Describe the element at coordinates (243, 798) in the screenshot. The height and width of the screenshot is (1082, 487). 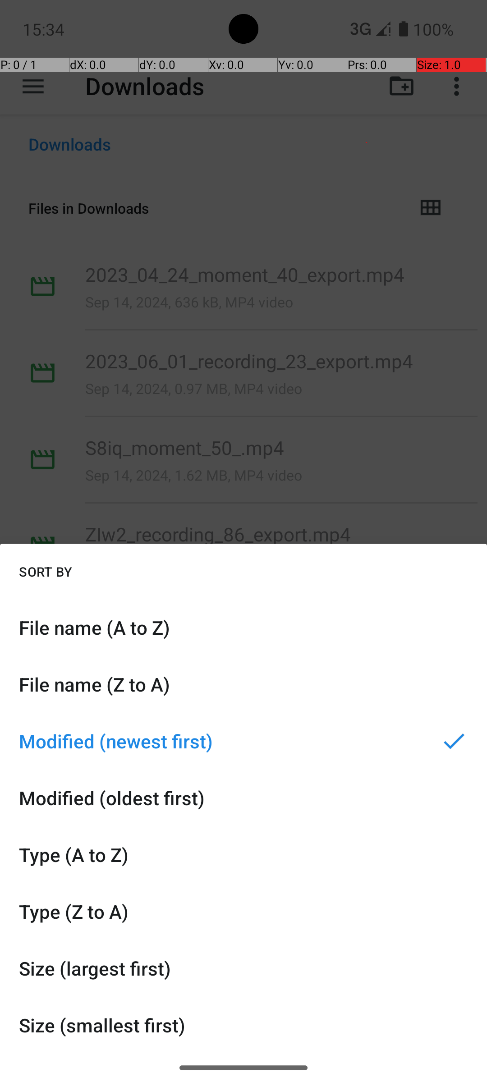
I see `Modified (oldest first)` at that location.